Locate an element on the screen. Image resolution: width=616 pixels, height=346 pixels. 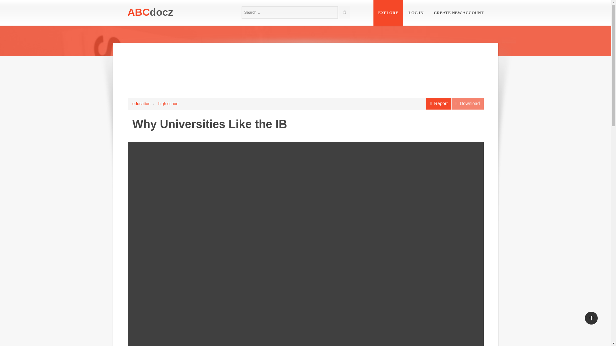
CREATE NEW ACCOUNT is located at coordinates (458, 13).